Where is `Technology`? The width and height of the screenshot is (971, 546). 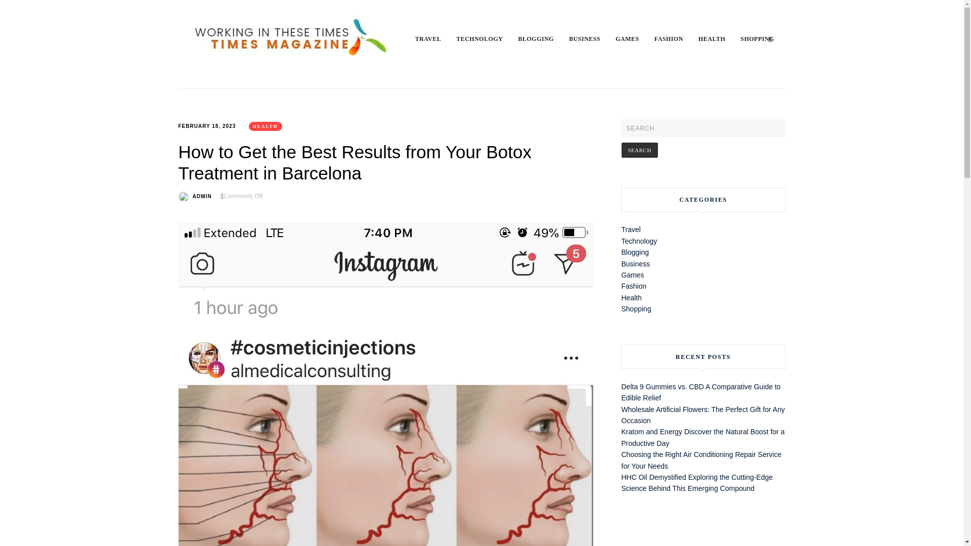
Technology is located at coordinates (639, 241).